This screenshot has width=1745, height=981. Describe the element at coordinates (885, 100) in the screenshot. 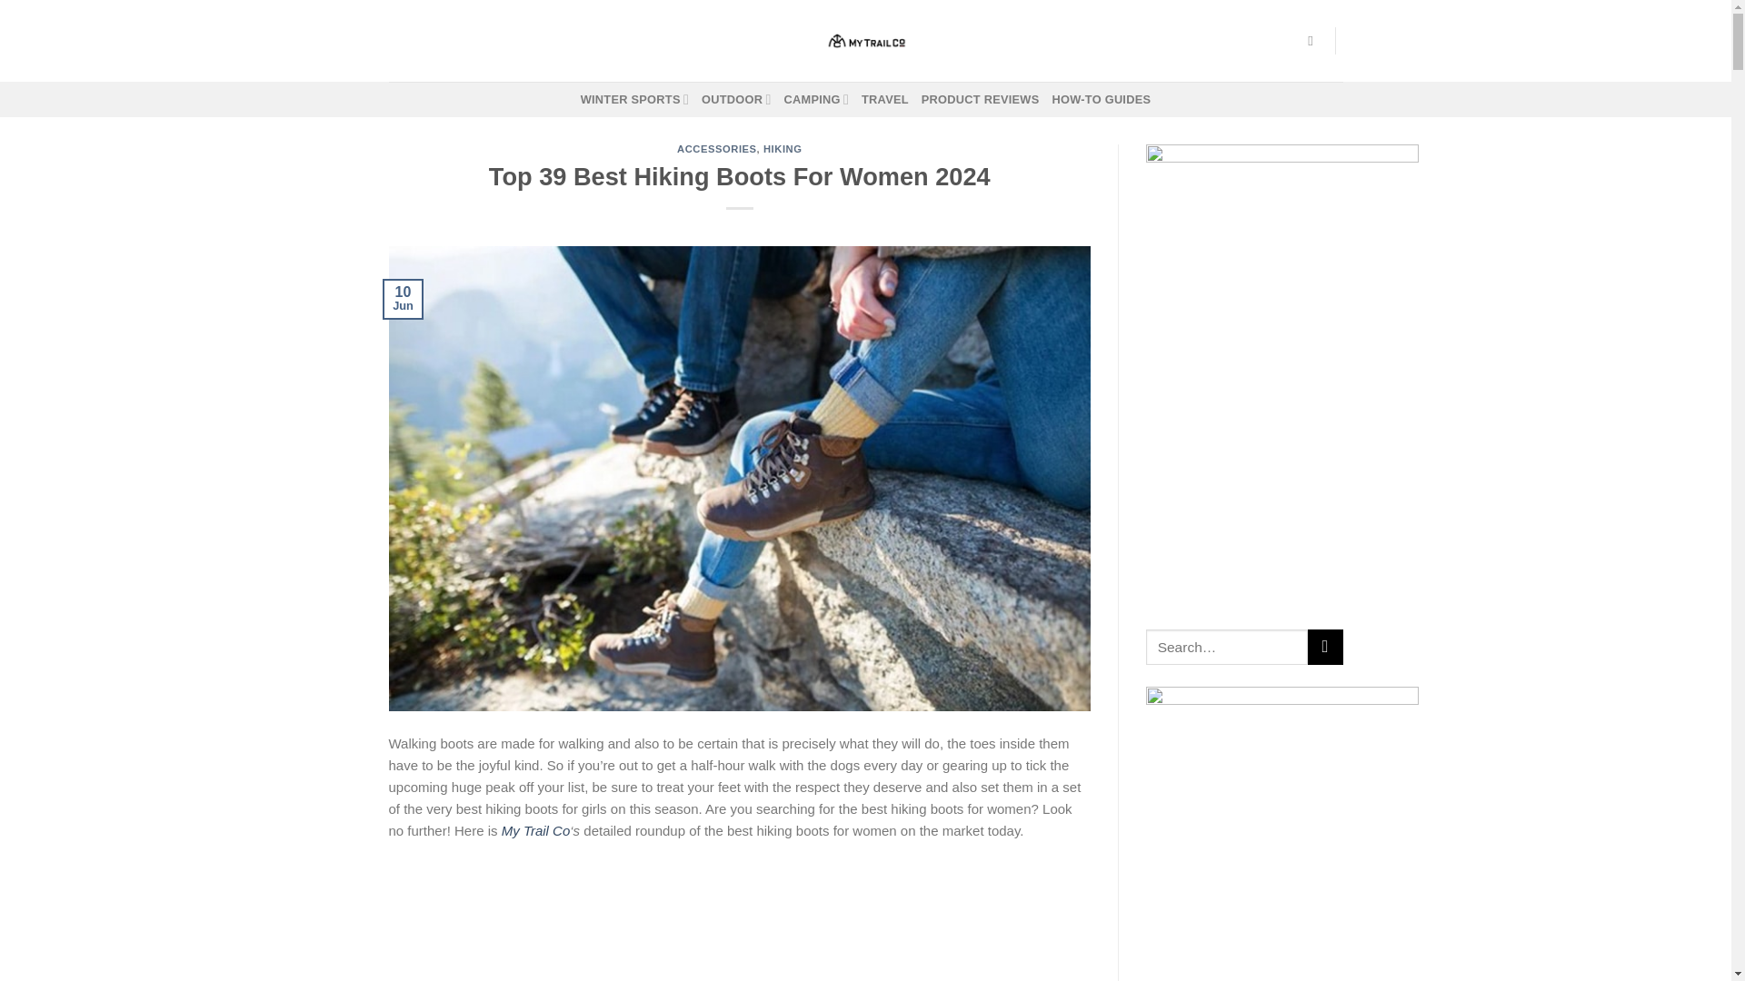

I see `TRAVEL` at that location.